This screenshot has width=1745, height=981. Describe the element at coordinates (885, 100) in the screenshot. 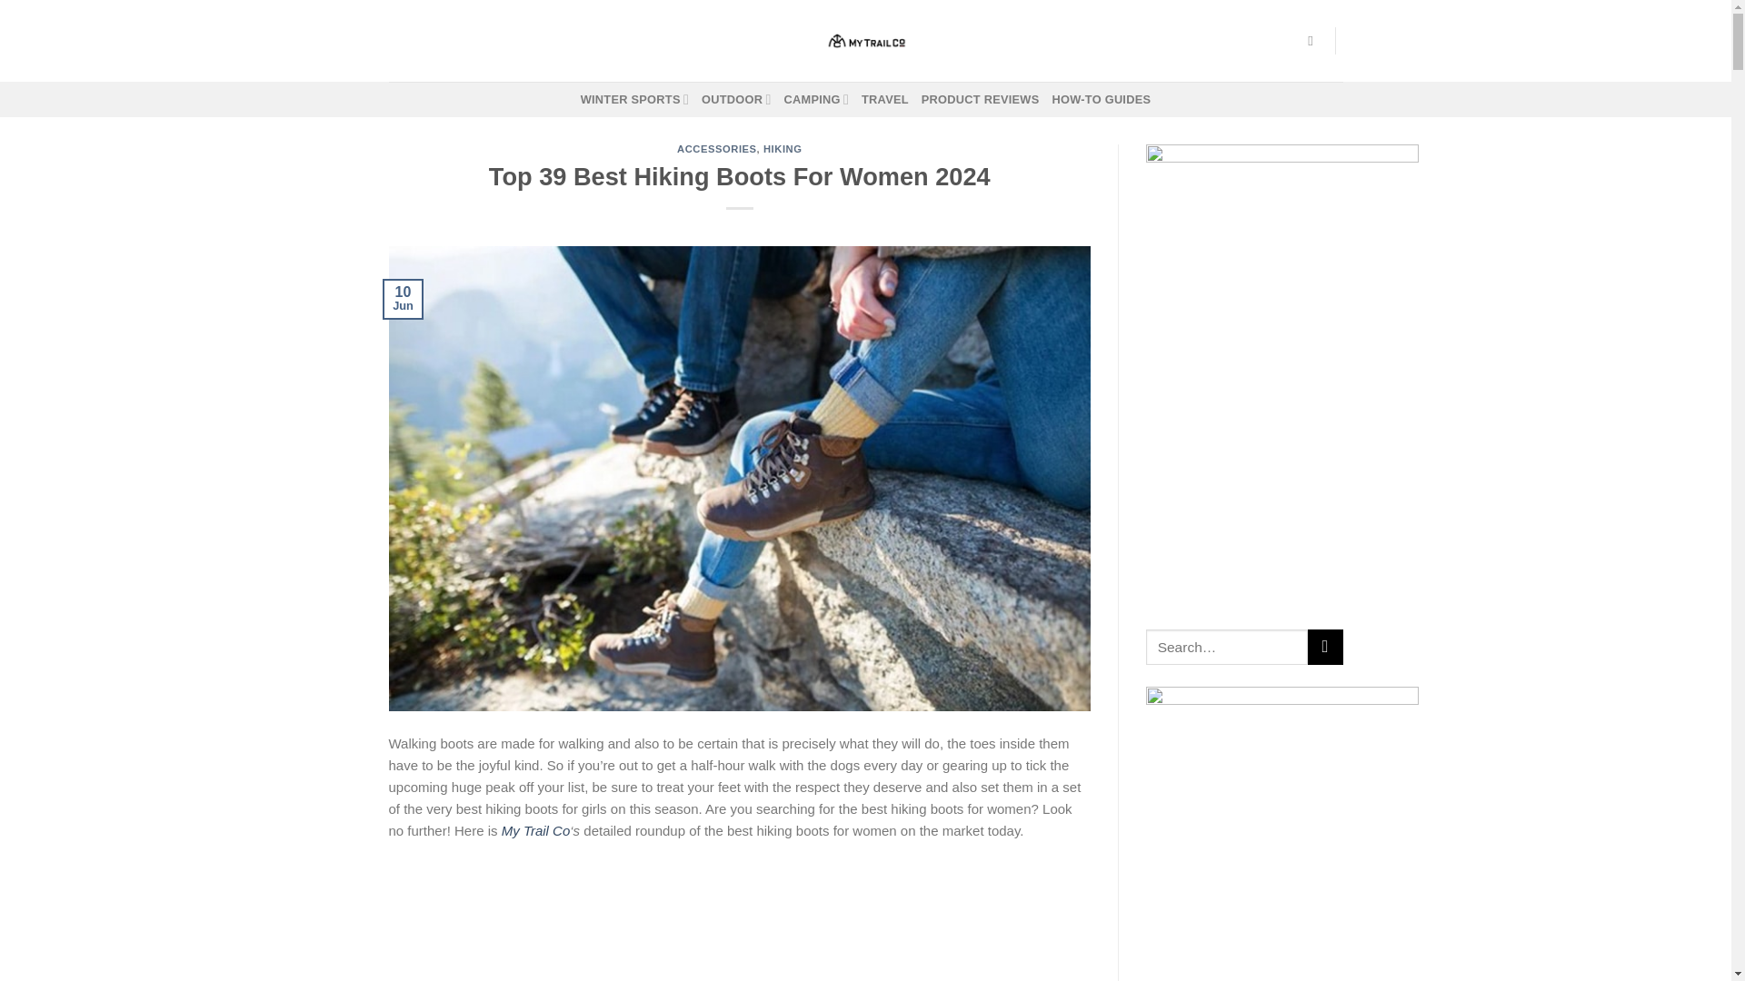

I see `TRAVEL` at that location.